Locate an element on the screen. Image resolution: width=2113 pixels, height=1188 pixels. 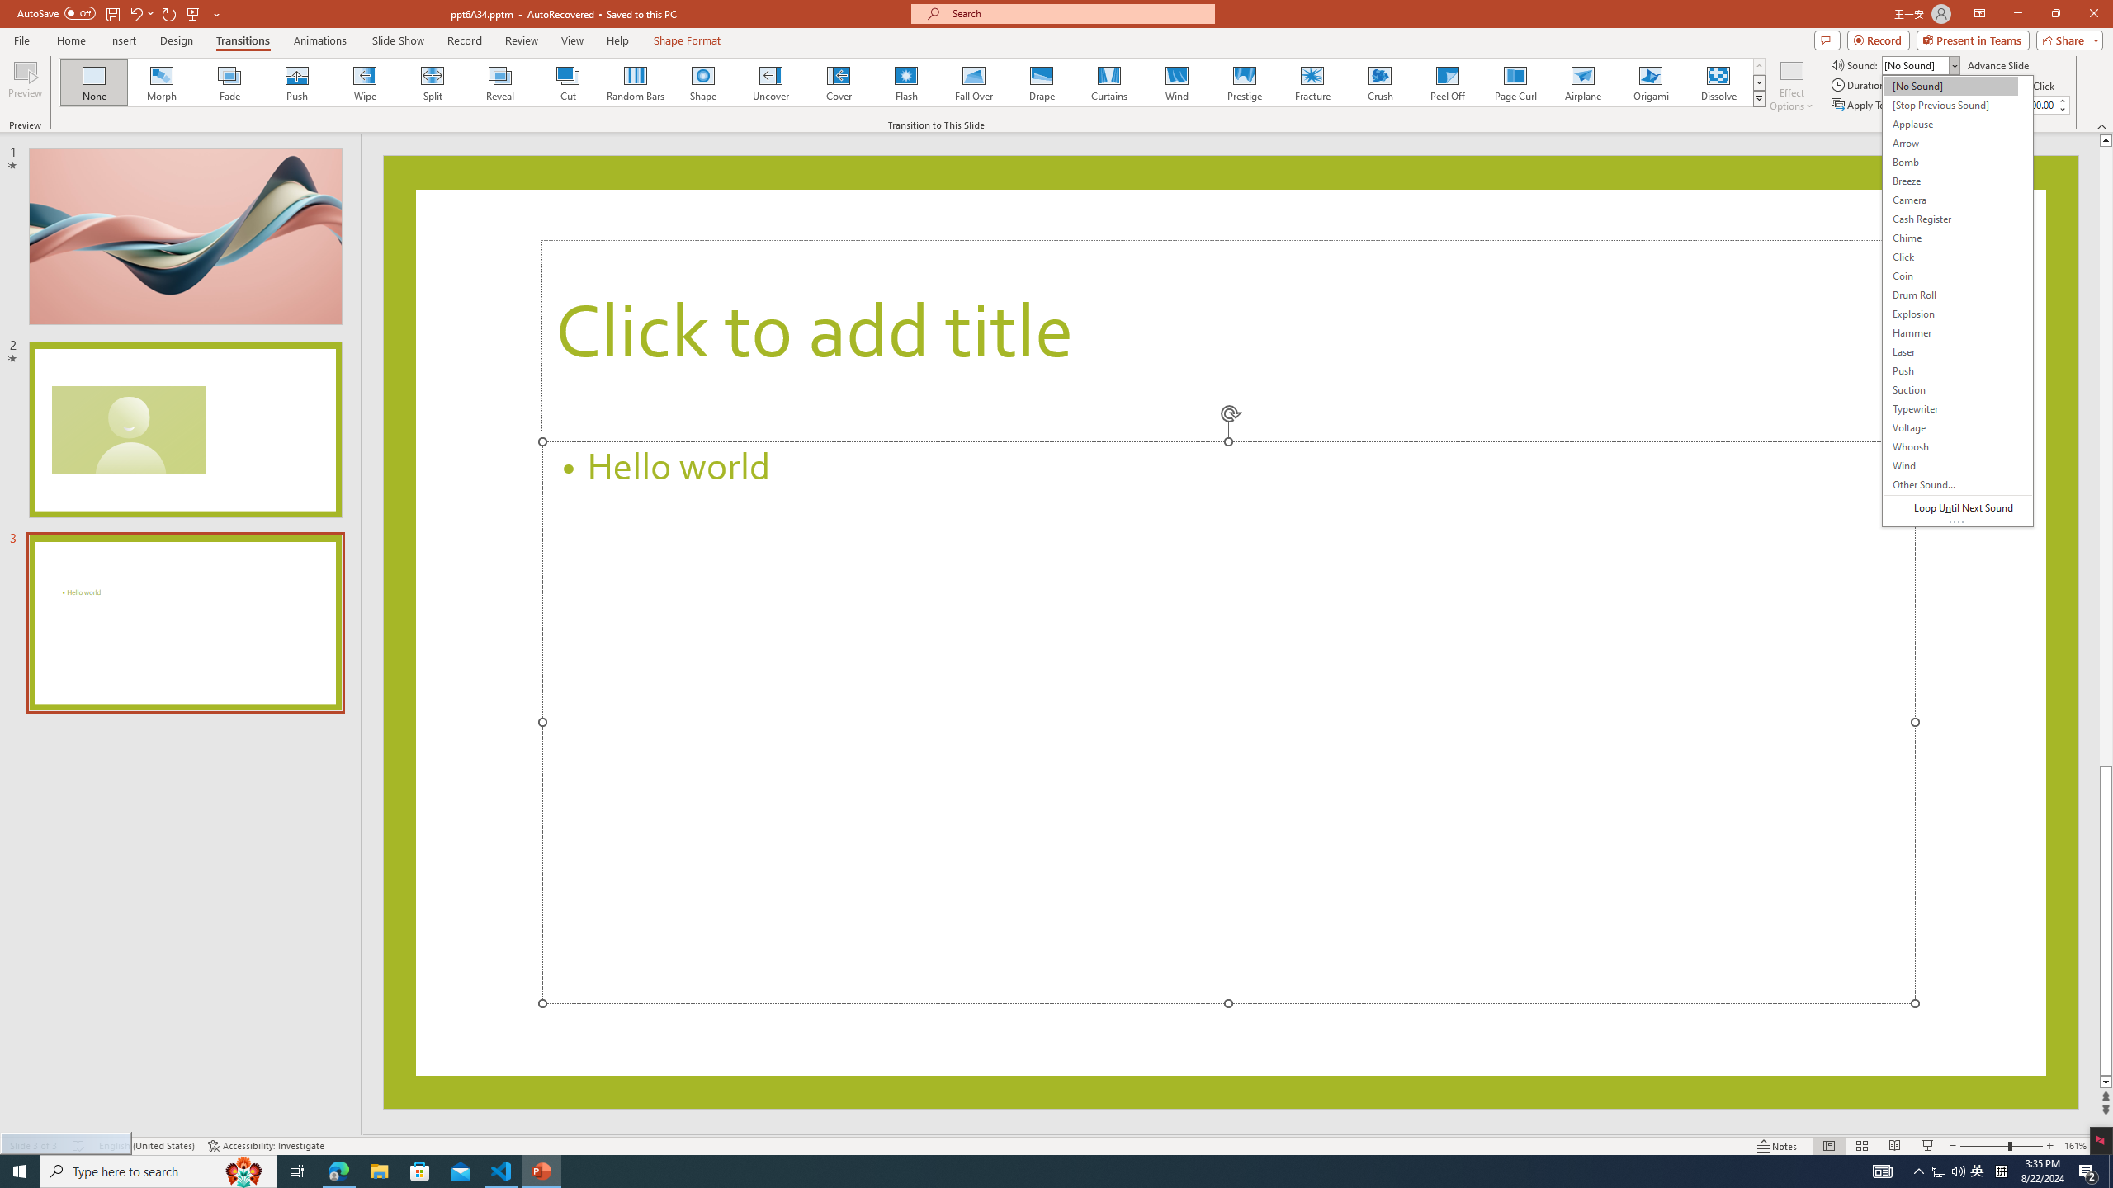
Crush is located at coordinates (1379, 82).